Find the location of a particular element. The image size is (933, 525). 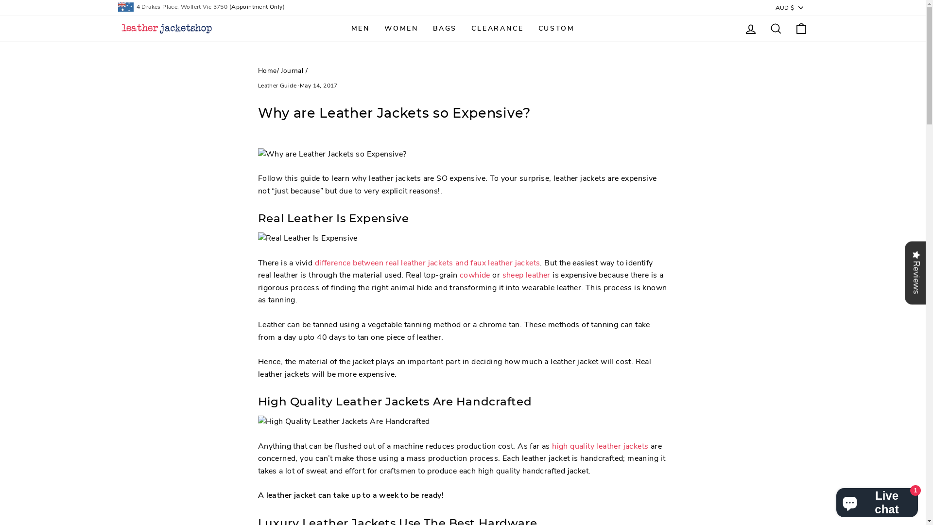

SEARCH is located at coordinates (776, 28).